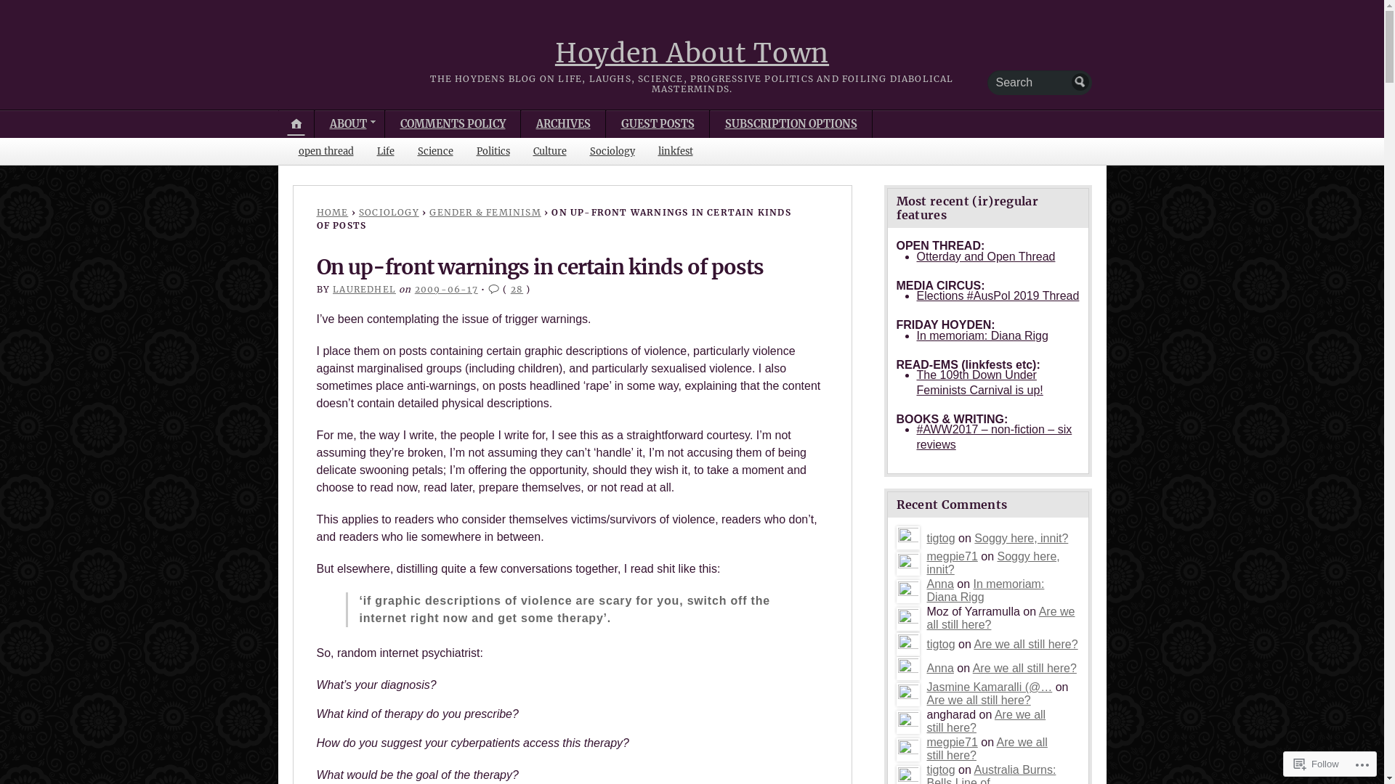  What do you see at coordinates (446, 289) in the screenshot?
I see `2009-06-17` at bounding box center [446, 289].